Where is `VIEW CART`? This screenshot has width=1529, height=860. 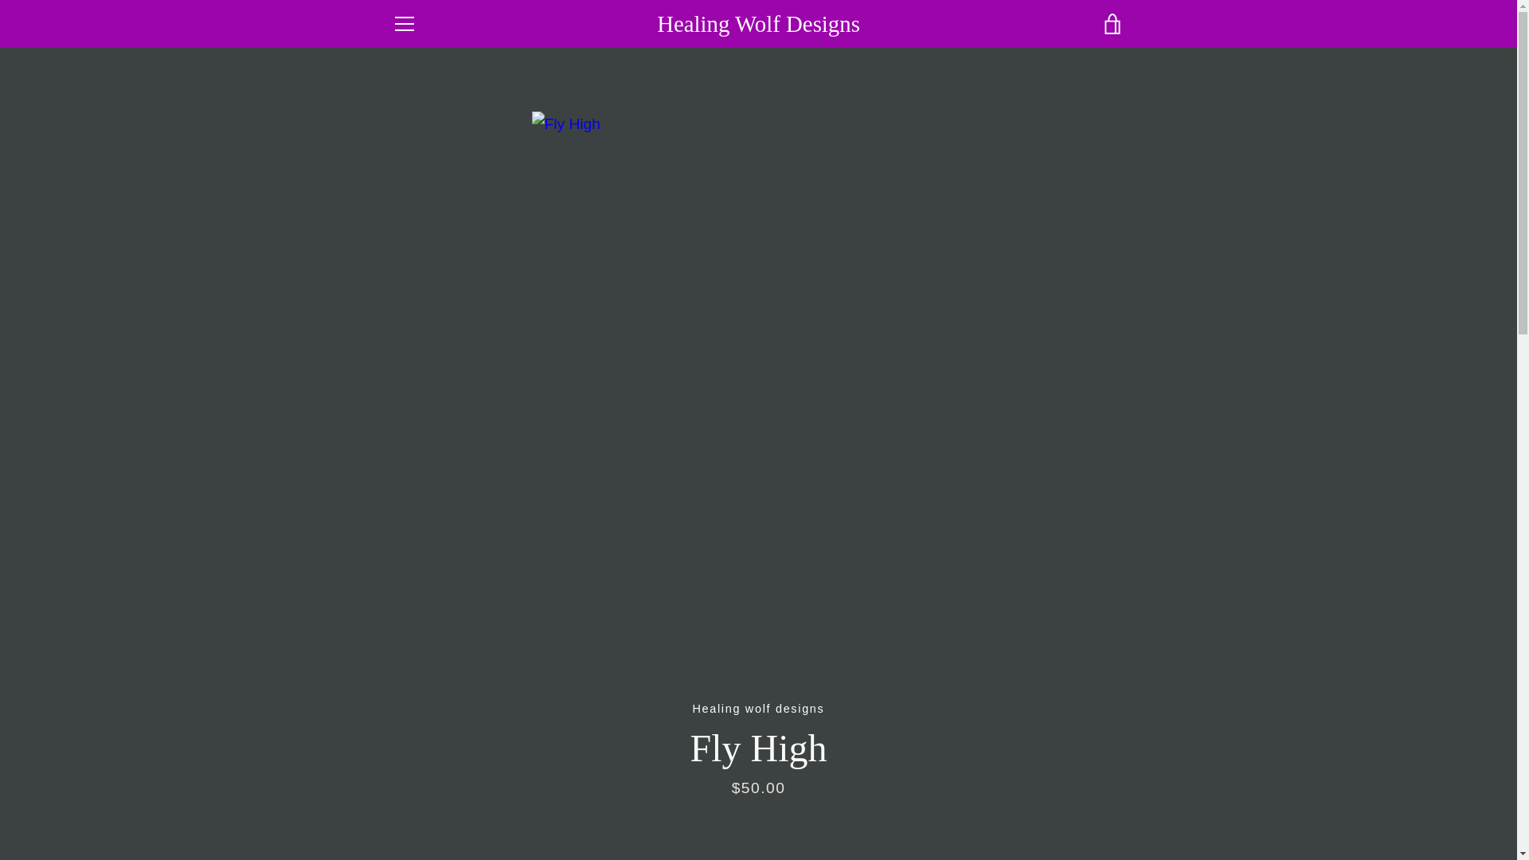
VIEW CART is located at coordinates (1113, 24).